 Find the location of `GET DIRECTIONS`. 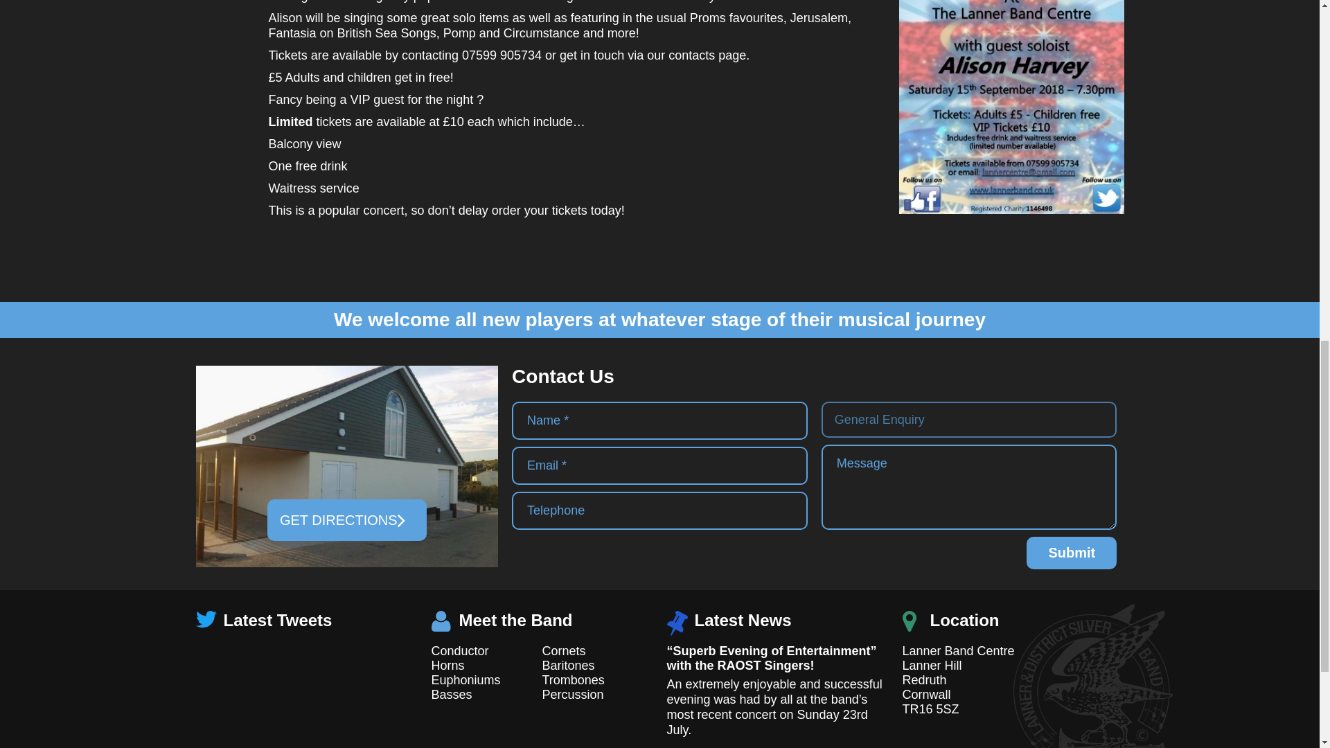

GET DIRECTIONS is located at coordinates (346, 519).